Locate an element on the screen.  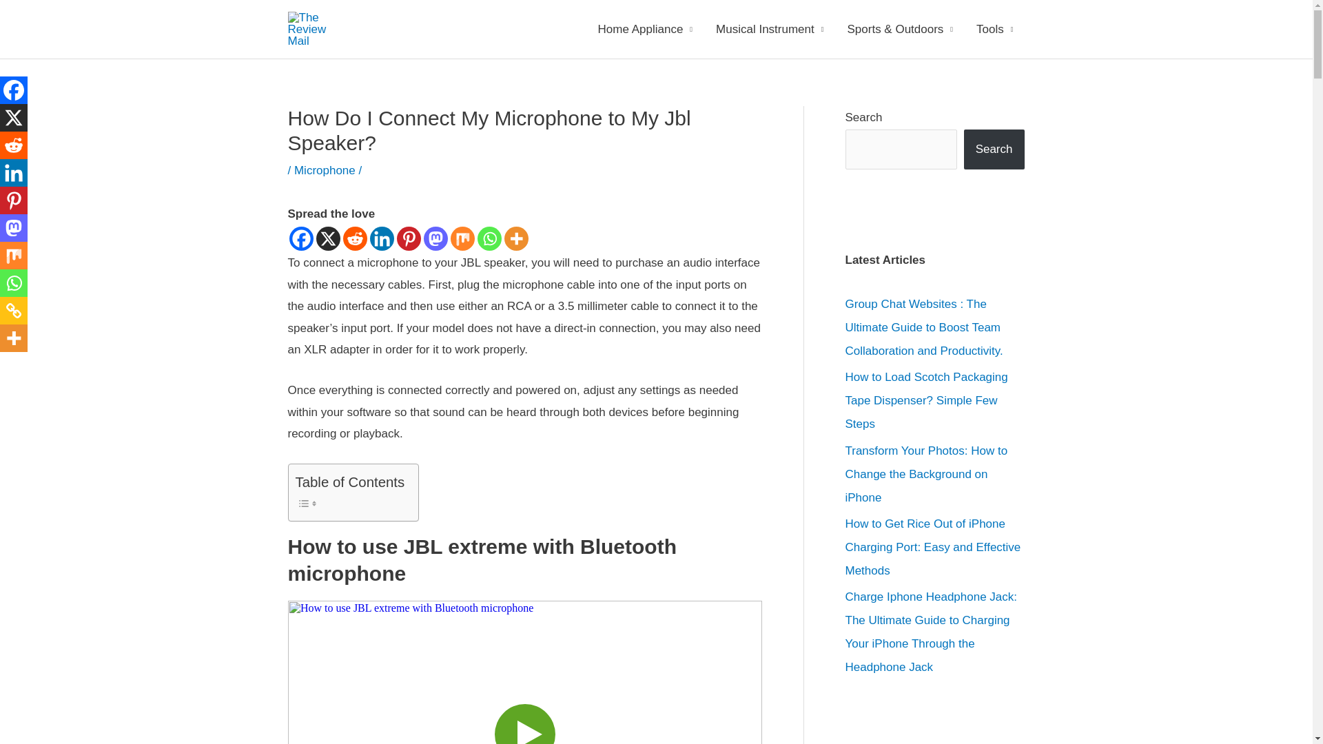
More is located at coordinates (515, 238).